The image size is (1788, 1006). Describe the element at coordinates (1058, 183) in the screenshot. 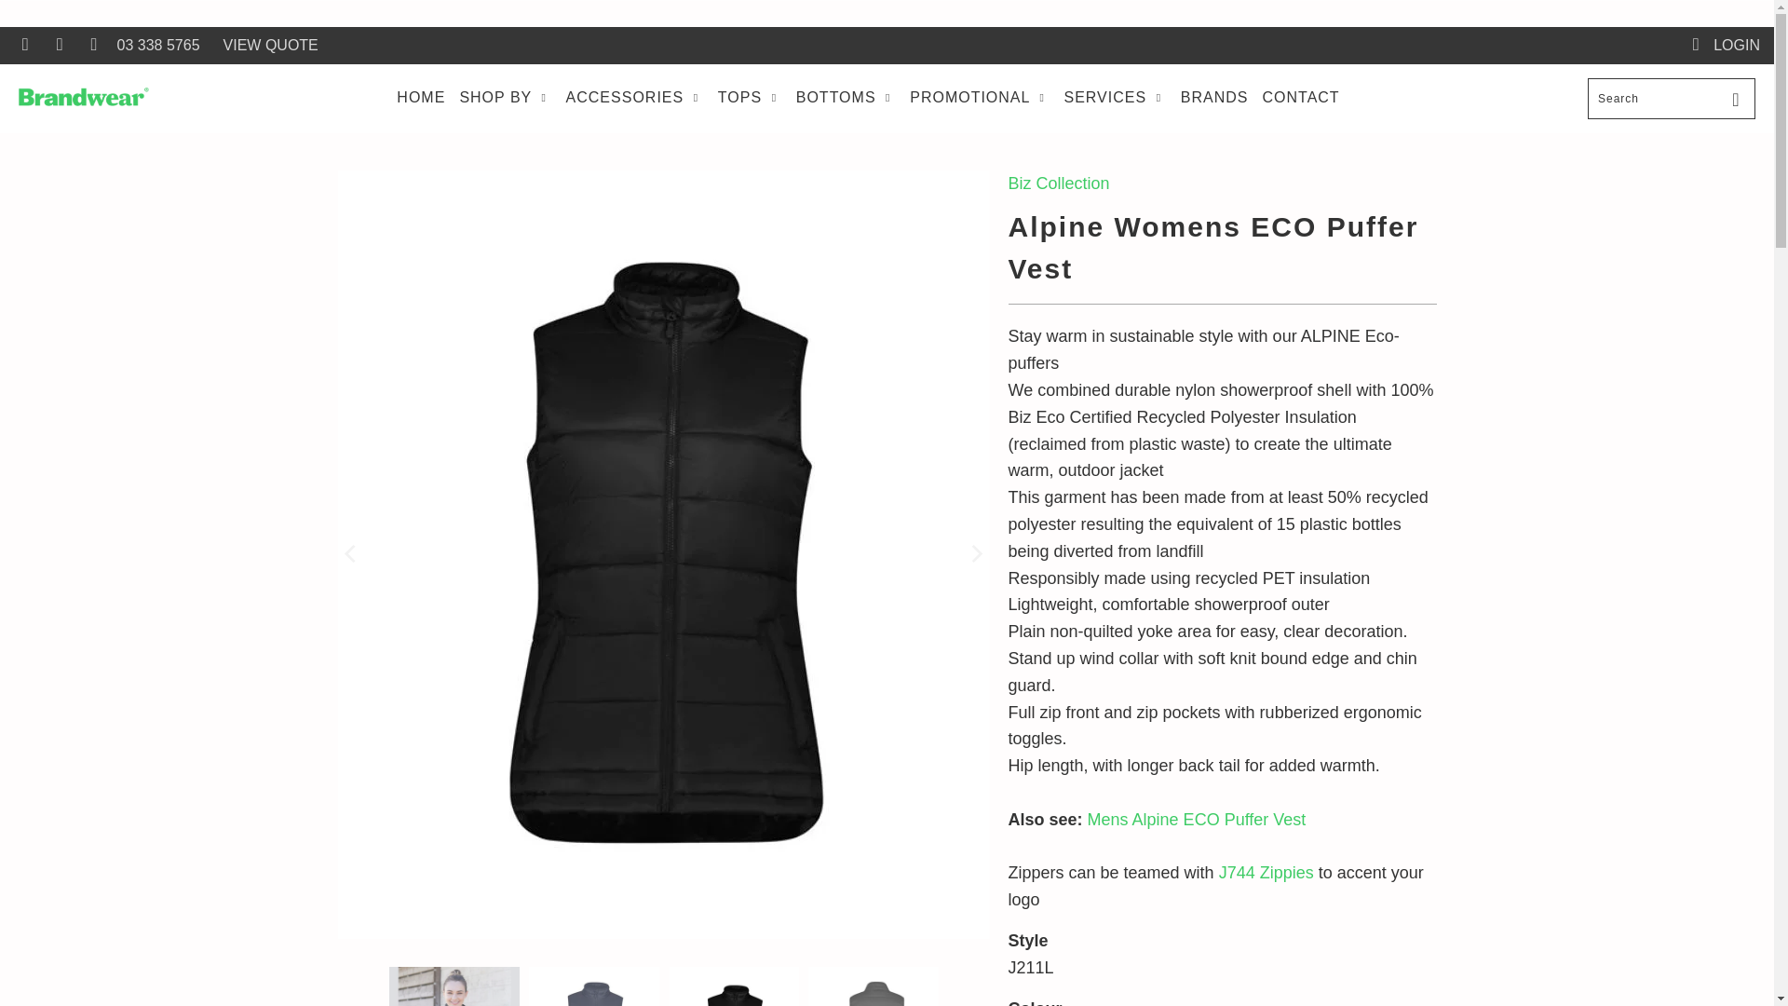

I see `Biz Collection` at that location.